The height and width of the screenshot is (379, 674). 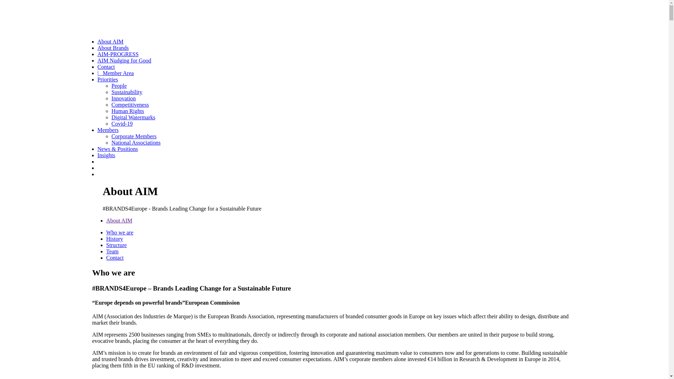 I want to click on Human Rights, so click(x=128, y=111).